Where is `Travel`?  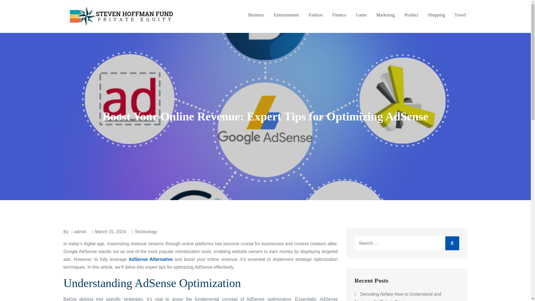 Travel is located at coordinates (460, 15).